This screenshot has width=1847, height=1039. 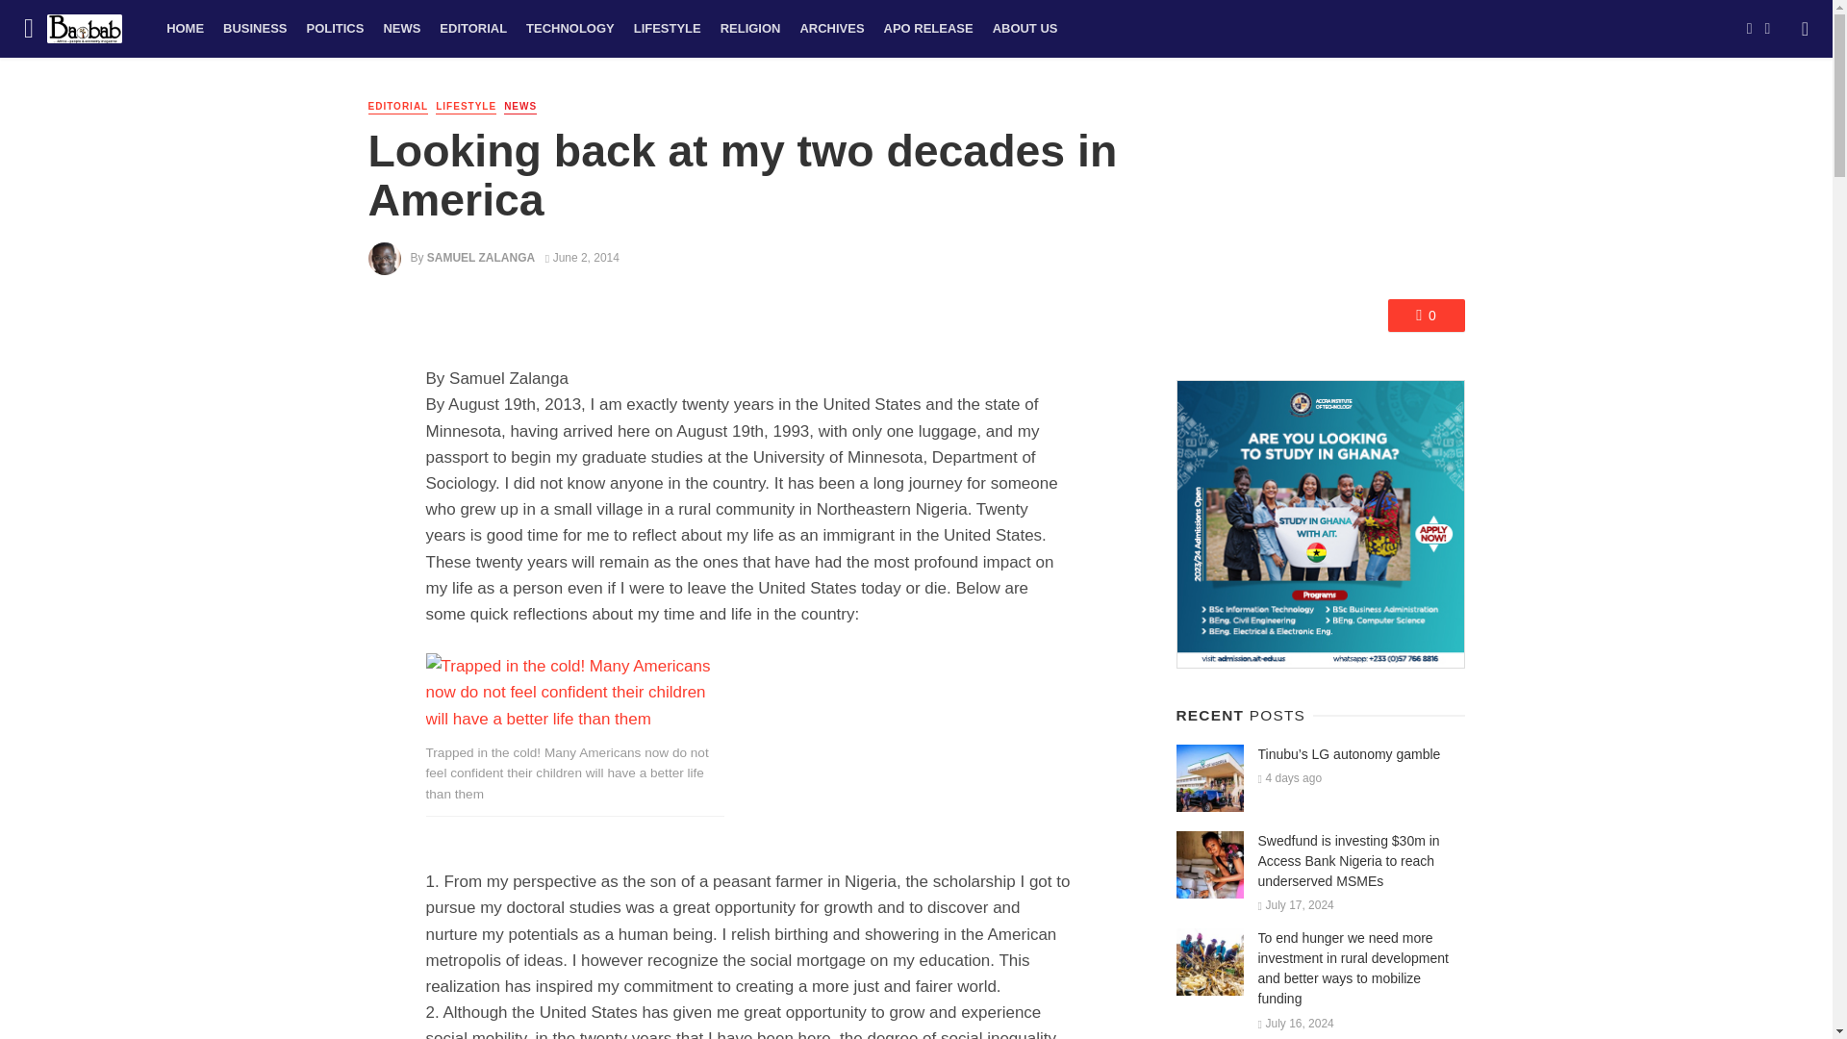 I want to click on July 21, 2024 at 11:57 am, so click(x=1289, y=778).